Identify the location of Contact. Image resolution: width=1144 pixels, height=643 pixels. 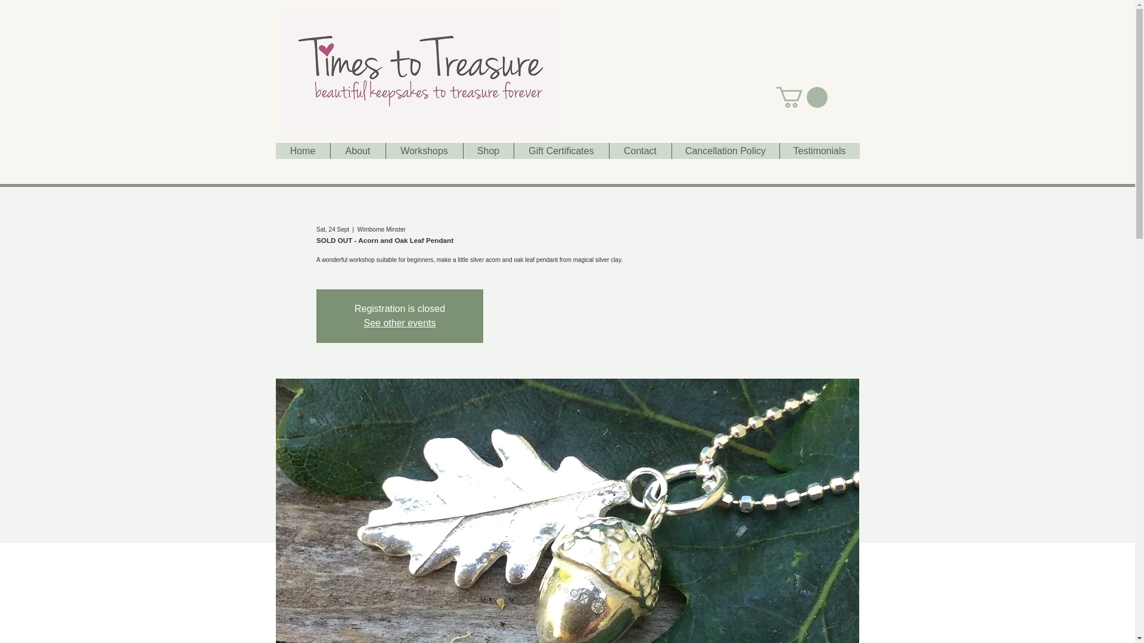
(640, 150).